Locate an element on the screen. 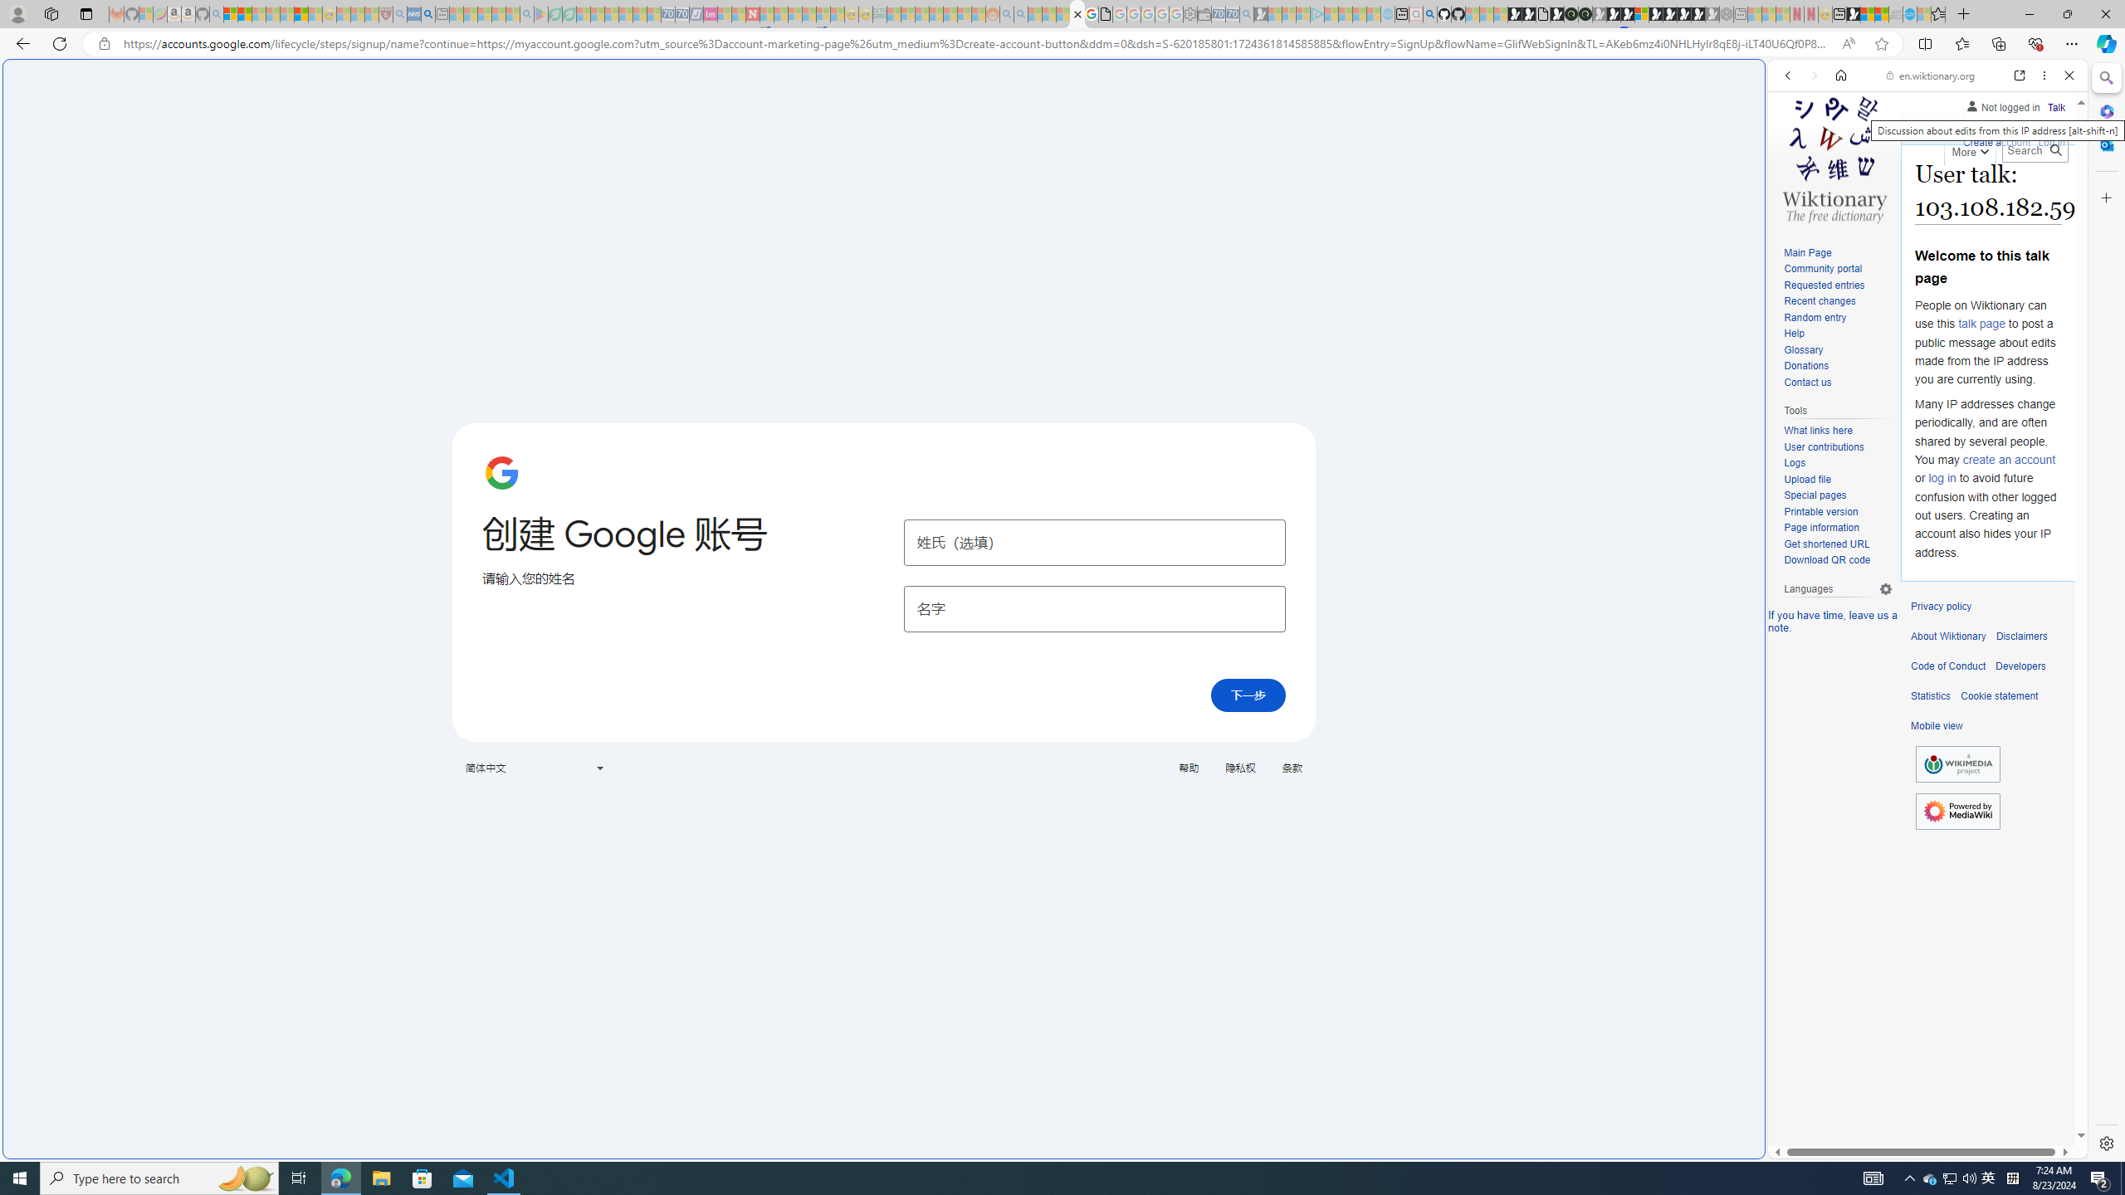 The height and width of the screenshot is (1195, 2125). Create account is located at coordinates (1996, 140).